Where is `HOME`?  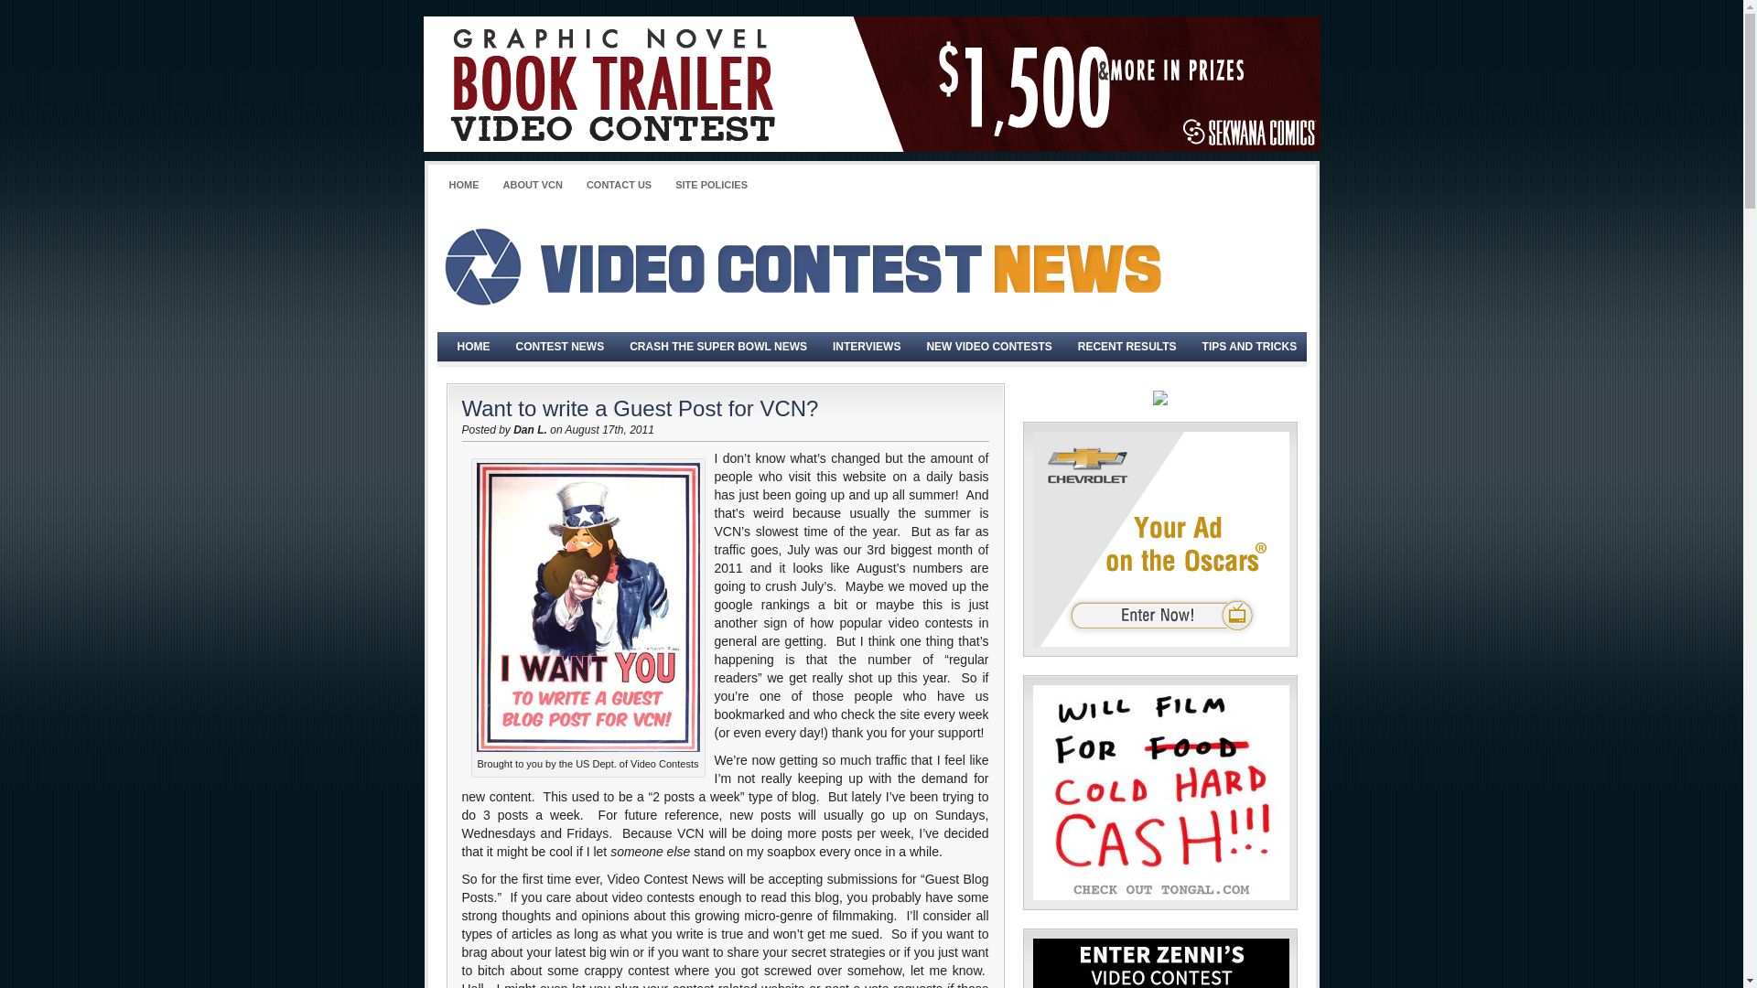 HOME is located at coordinates (463, 185).